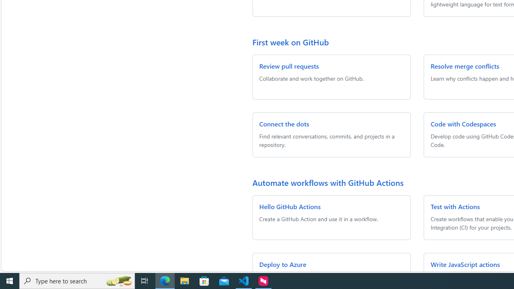 The image size is (514, 289). I want to click on Review pull requests, so click(289, 66).